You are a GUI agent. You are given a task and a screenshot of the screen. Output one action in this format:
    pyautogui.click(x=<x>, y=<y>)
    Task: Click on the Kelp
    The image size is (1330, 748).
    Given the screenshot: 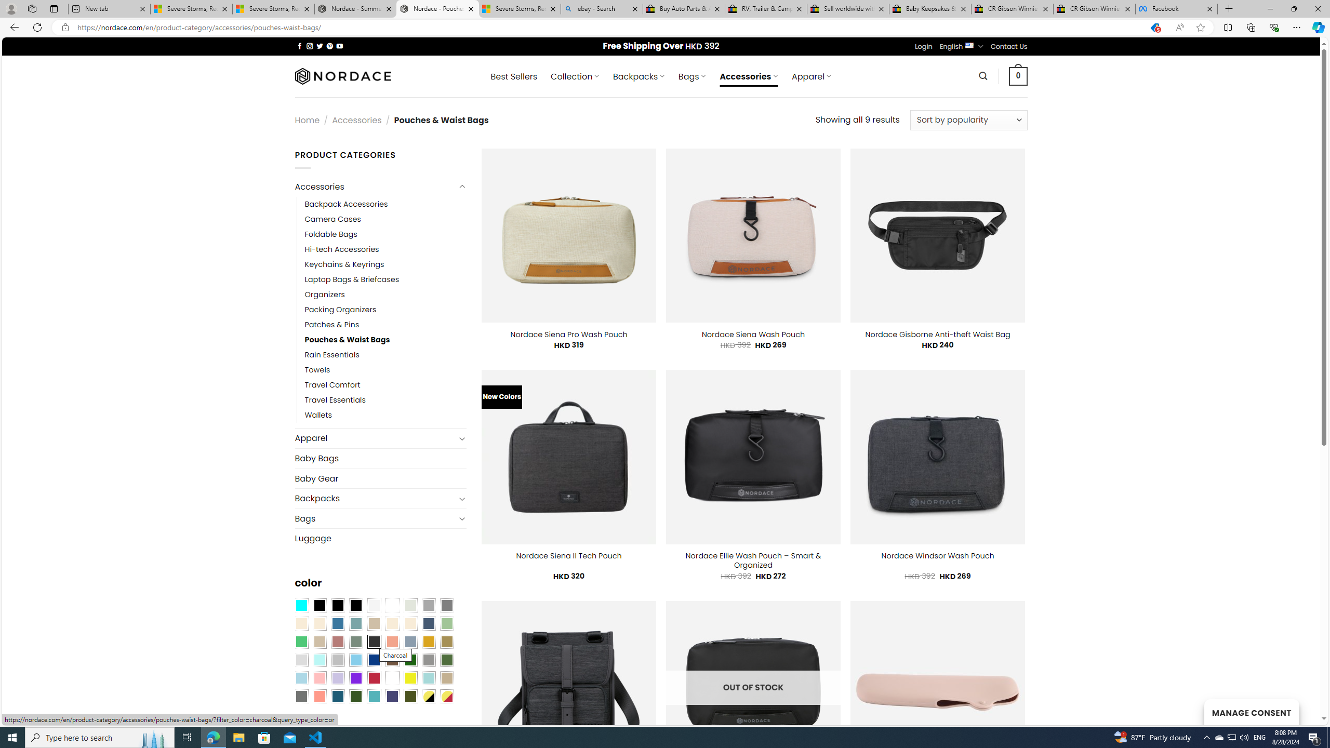 What is the action you would take?
    pyautogui.click(x=447, y=642)
    